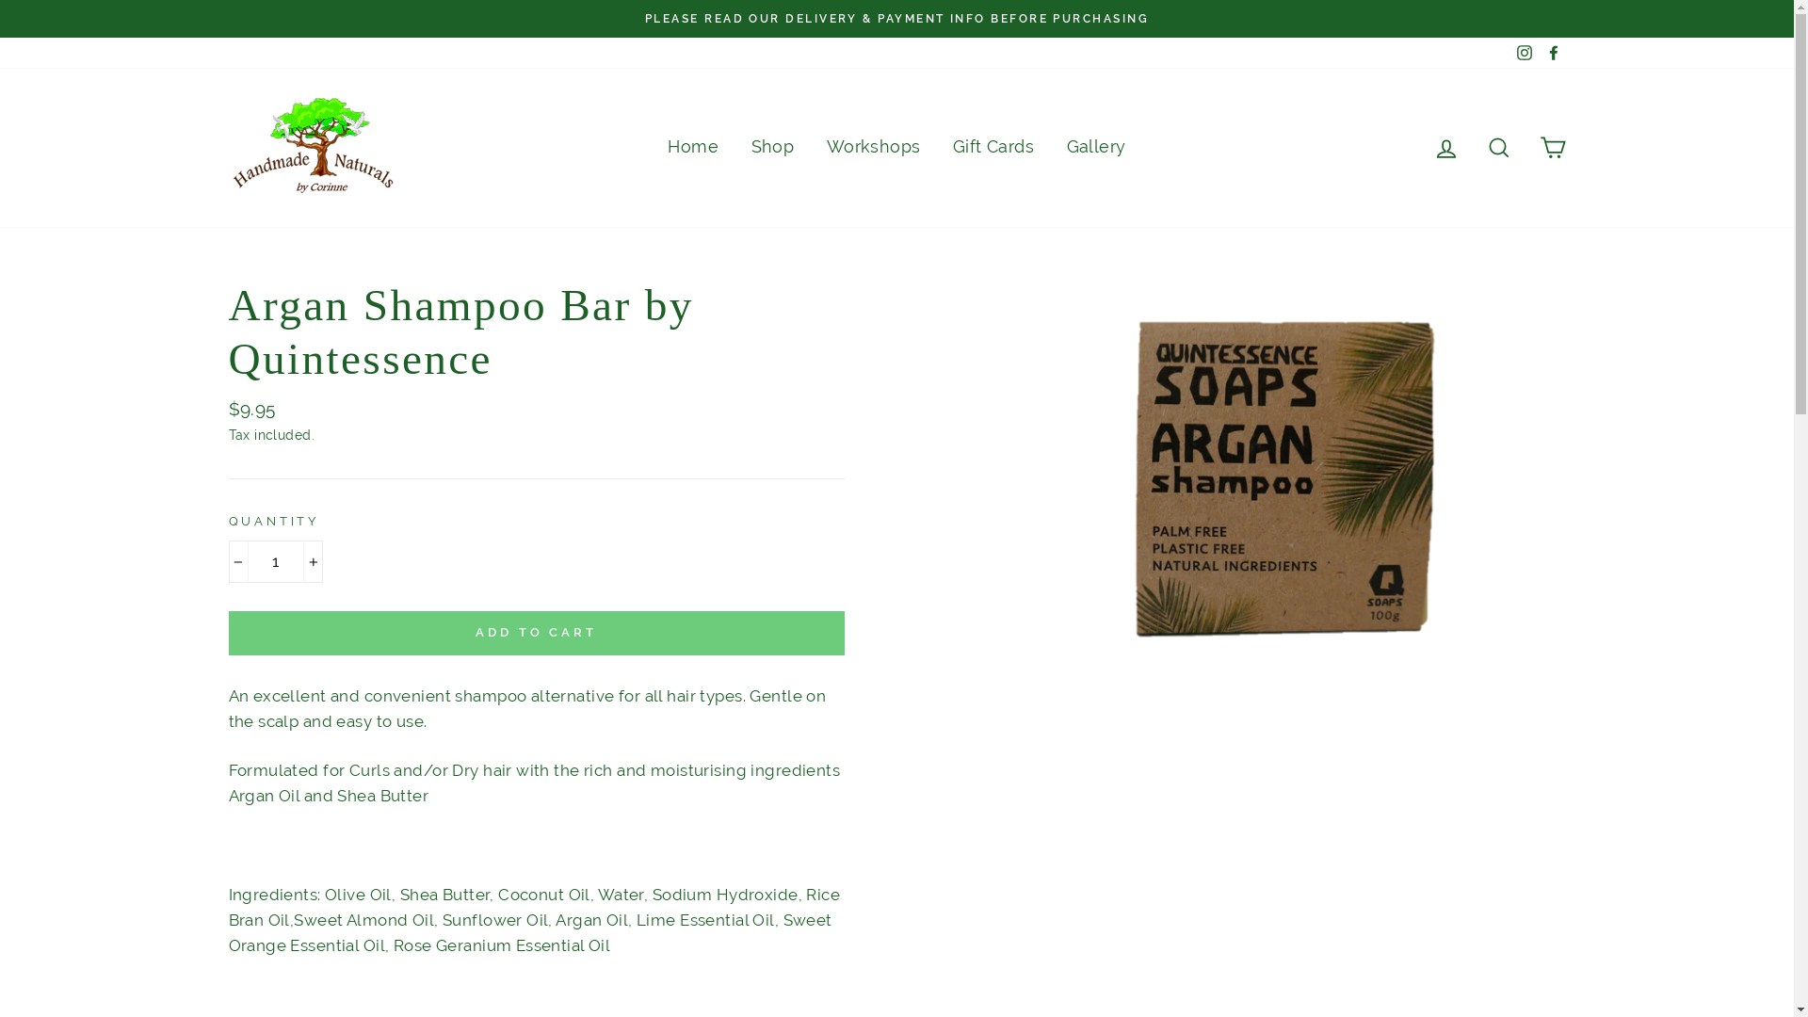 The image size is (1808, 1017). What do you see at coordinates (1096, 148) in the screenshot?
I see `Gallery` at bounding box center [1096, 148].